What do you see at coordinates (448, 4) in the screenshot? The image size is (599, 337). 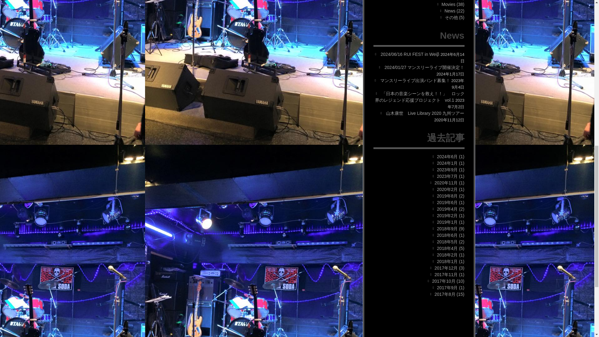 I see `Movies` at bounding box center [448, 4].